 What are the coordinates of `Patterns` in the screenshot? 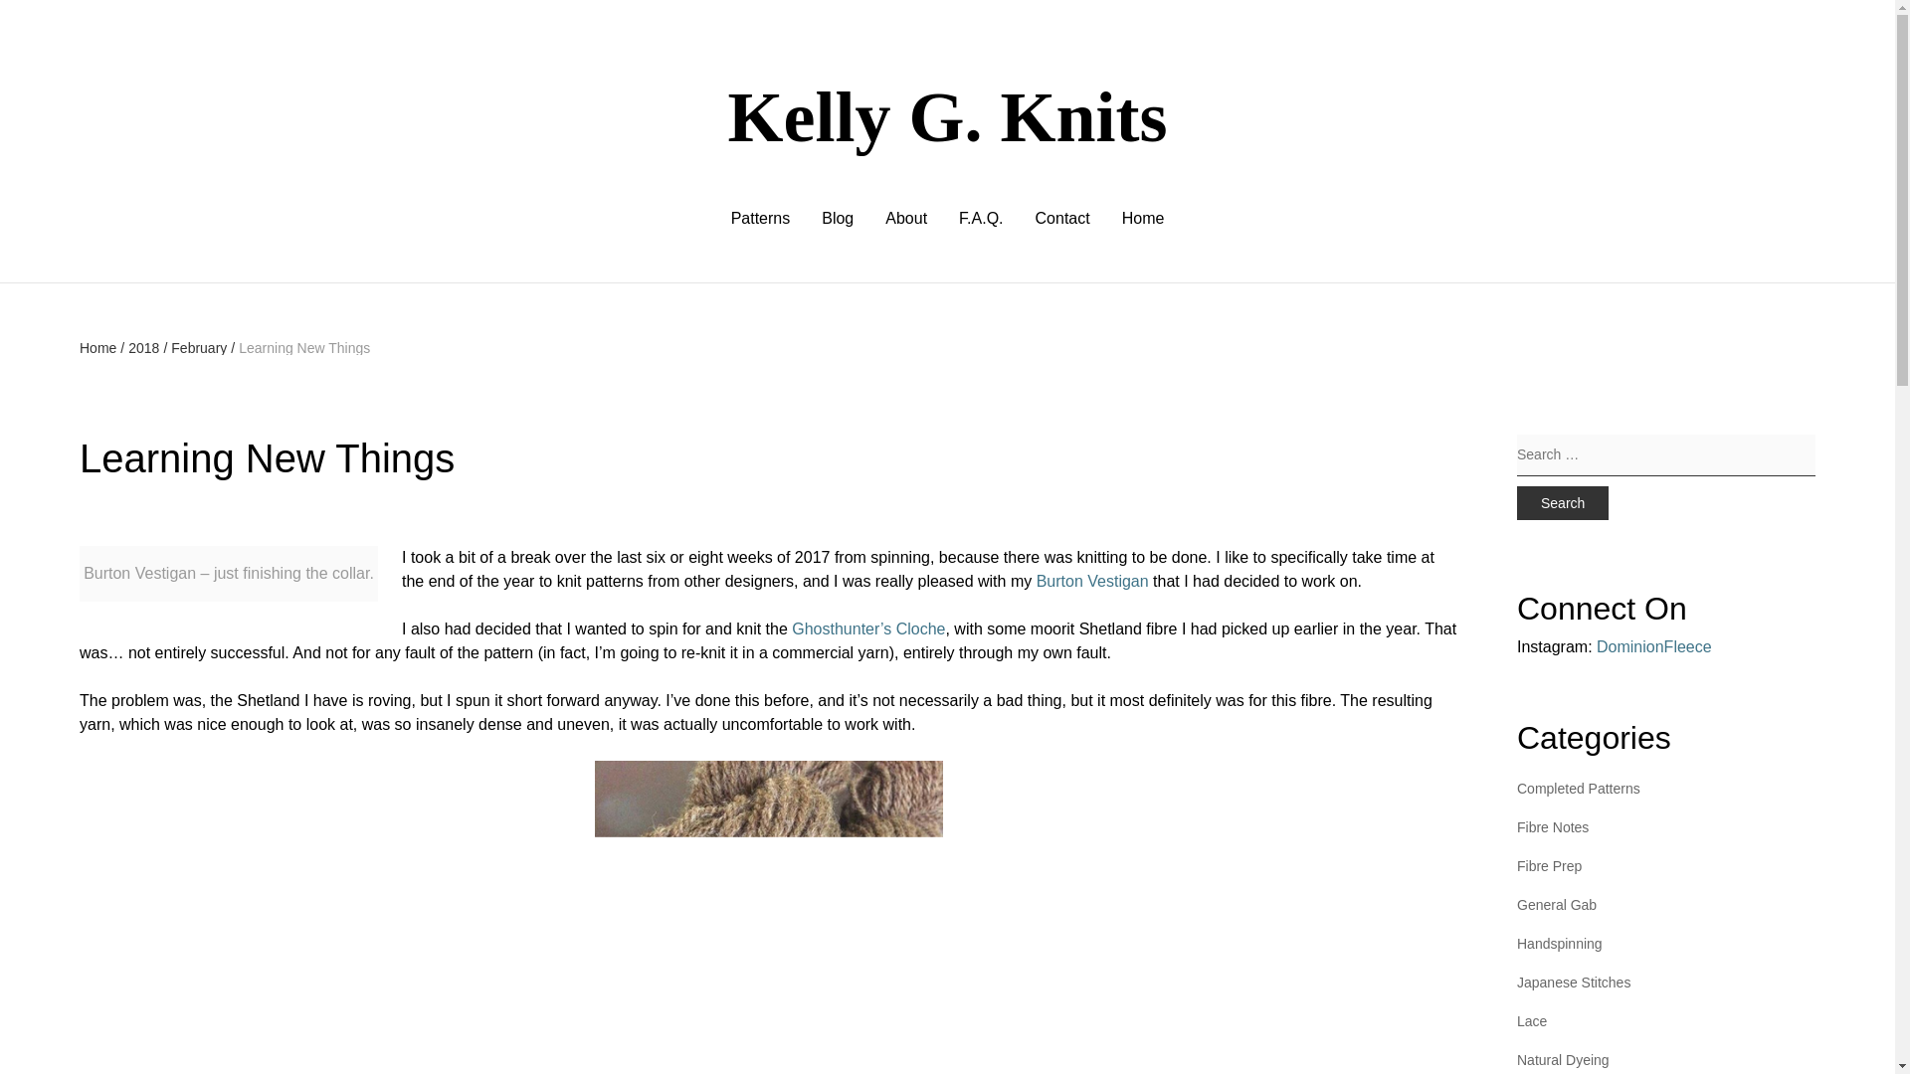 It's located at (760, 219).